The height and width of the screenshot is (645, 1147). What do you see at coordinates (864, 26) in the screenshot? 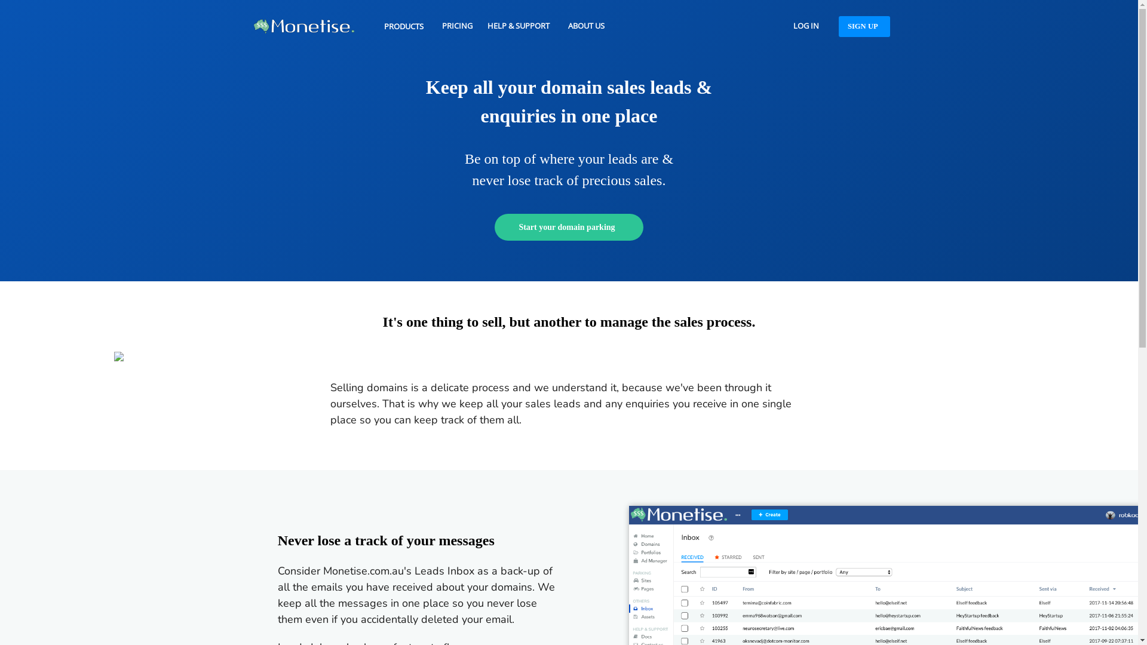
I see `SIGN UP  ` at bounding box center [864, 26].